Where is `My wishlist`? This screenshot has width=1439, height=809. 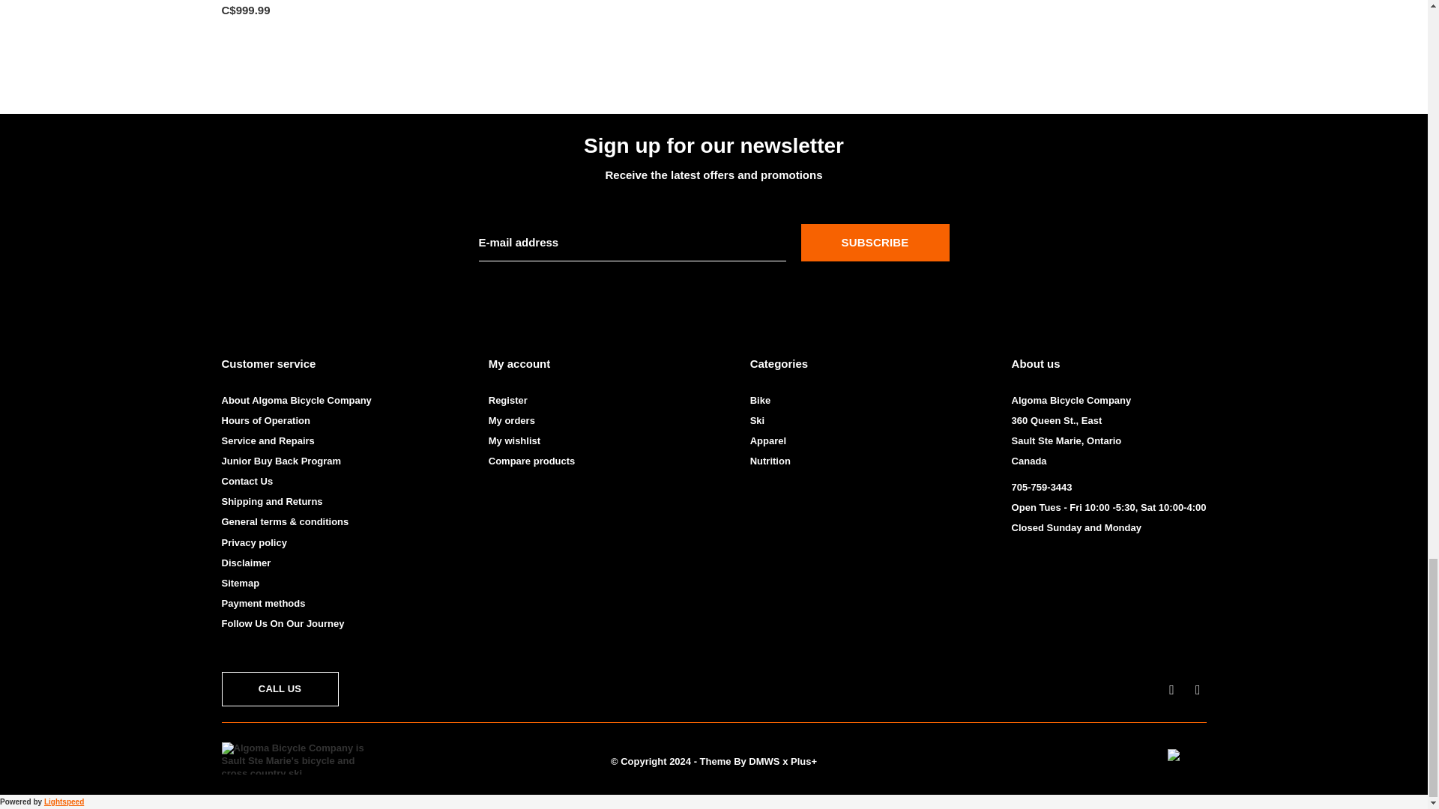
My wishlist is located at coordinates (514, 440).